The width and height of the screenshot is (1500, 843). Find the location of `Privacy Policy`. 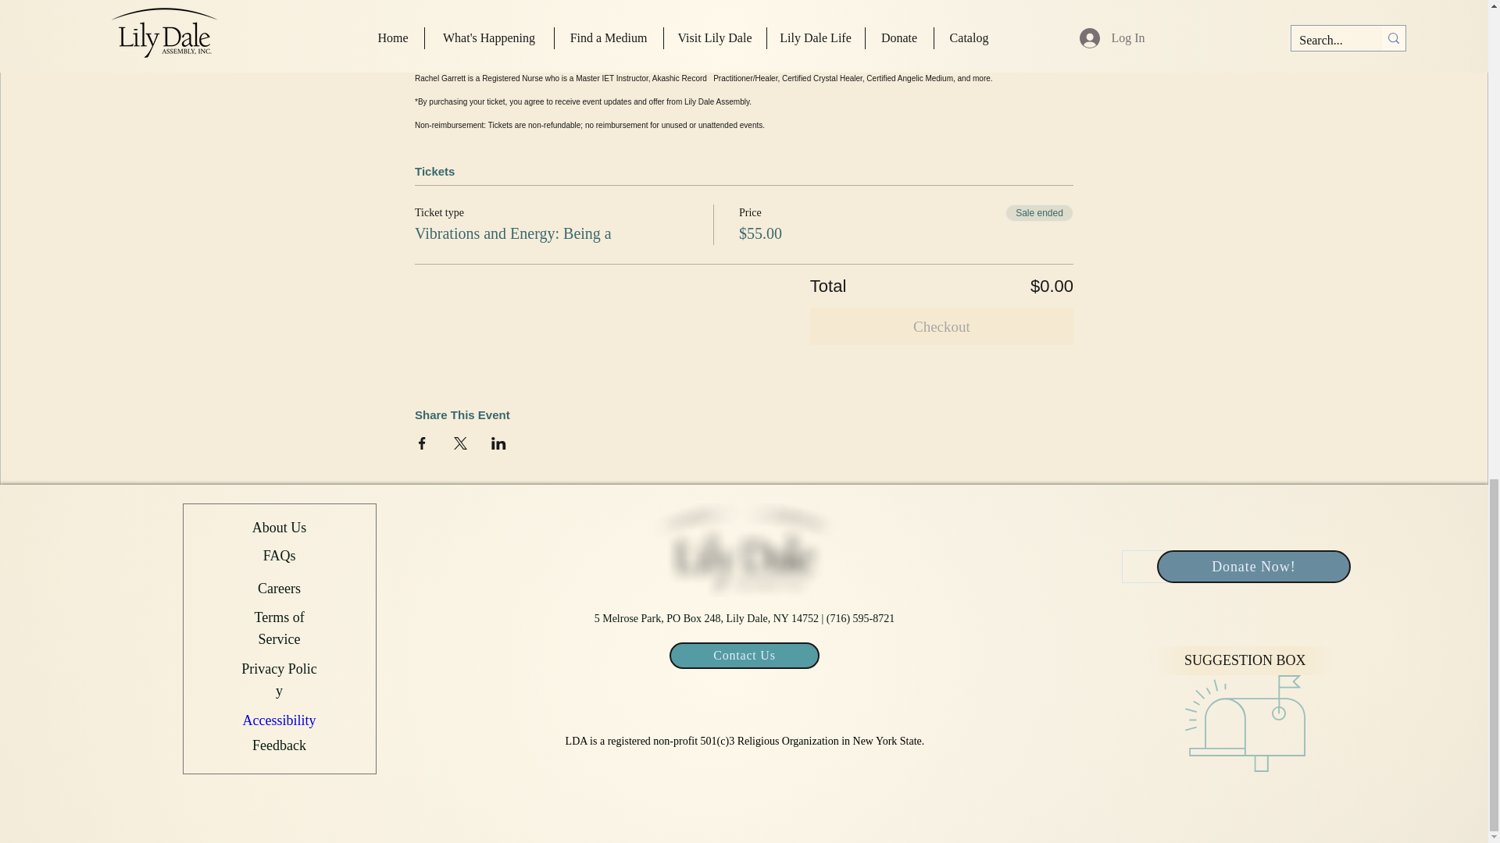

Privacy Policy is located at coordinates (279, 678).